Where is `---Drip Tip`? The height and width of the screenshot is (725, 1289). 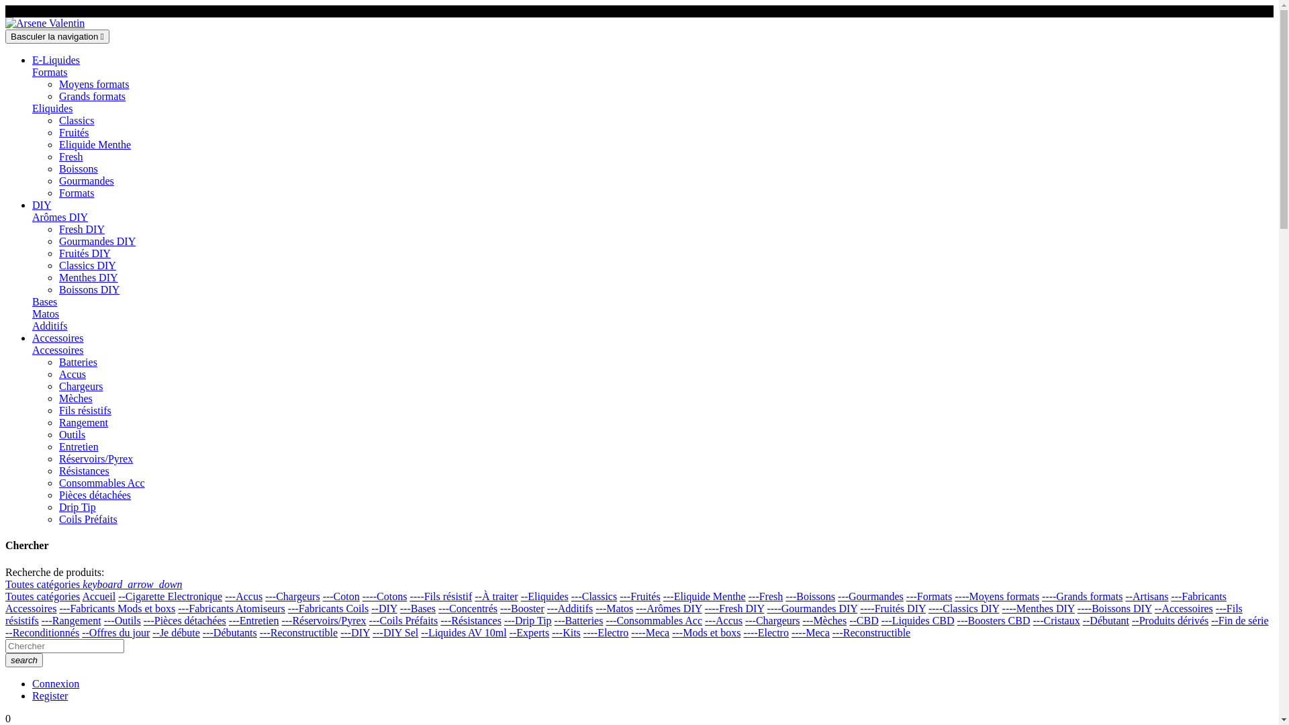 ---Drip Tip is located at coordinates (528, 620).